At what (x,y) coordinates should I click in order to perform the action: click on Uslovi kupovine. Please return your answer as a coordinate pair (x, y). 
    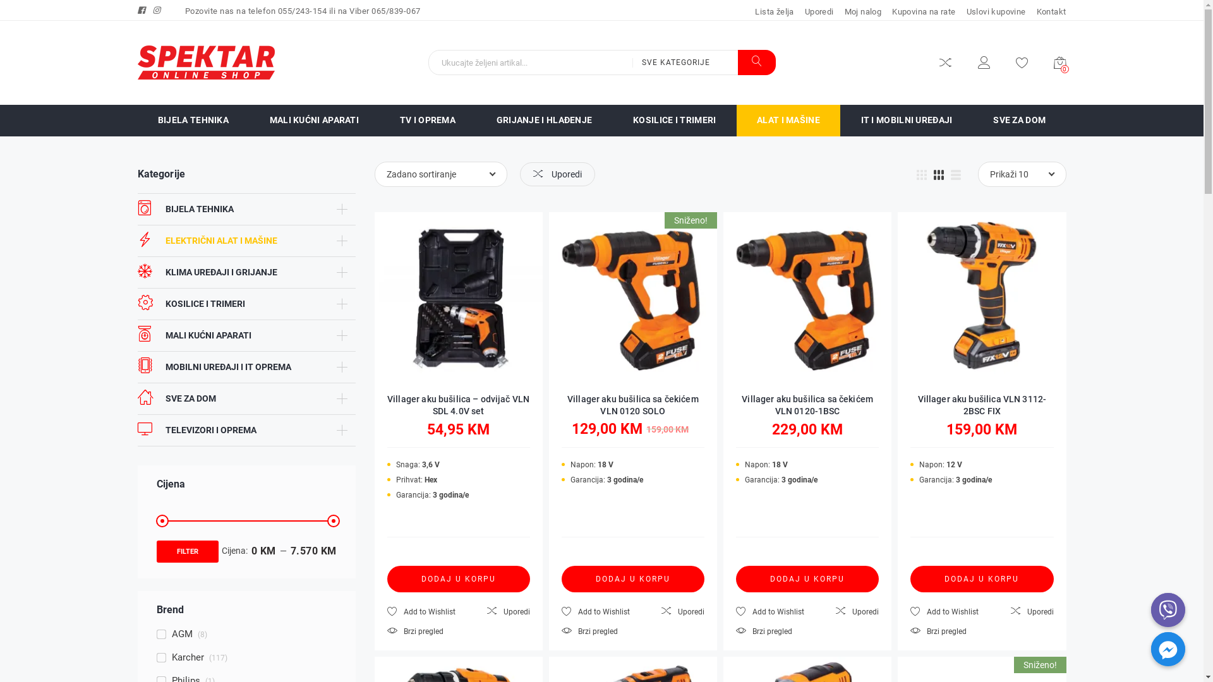
    Looking at the image, I should click on (996, 11).